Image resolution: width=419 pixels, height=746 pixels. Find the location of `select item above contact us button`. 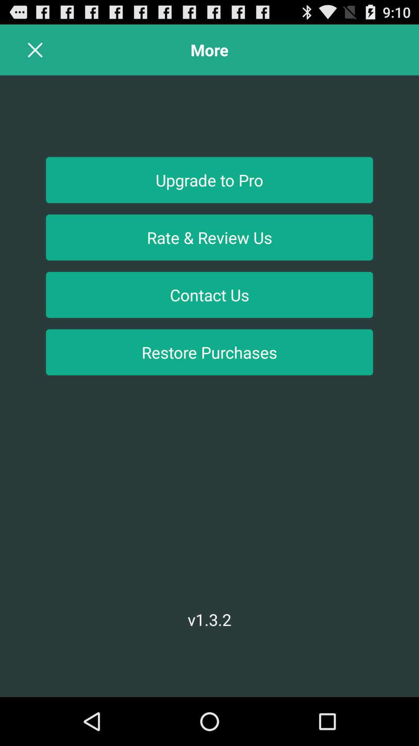

select item above contact us button is located at coordinates (209, 237).